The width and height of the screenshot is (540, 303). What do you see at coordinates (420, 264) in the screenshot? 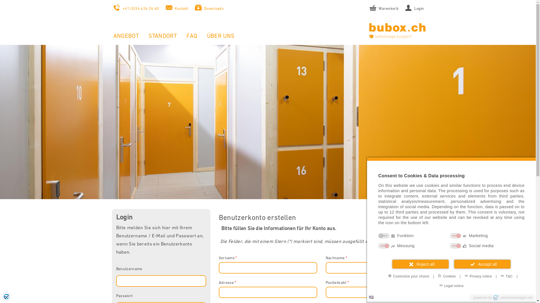
I see `Reject all` at bounding box center [420, 264].